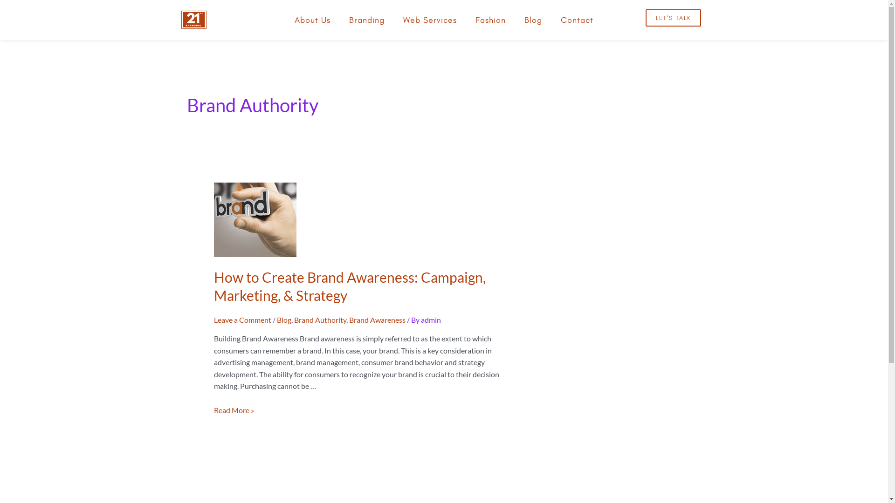 Image resolution: width=895 pixels, height=503 pixels. What do you see at coordinates (242, 319) in the screenshot?
I see `Leave a Comment` at bounding box center [242, 319].